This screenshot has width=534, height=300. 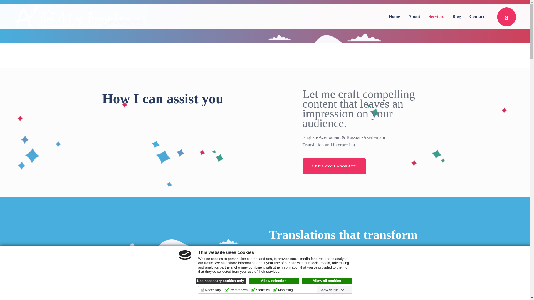 I want to click on About, so click(x=414, y=17).